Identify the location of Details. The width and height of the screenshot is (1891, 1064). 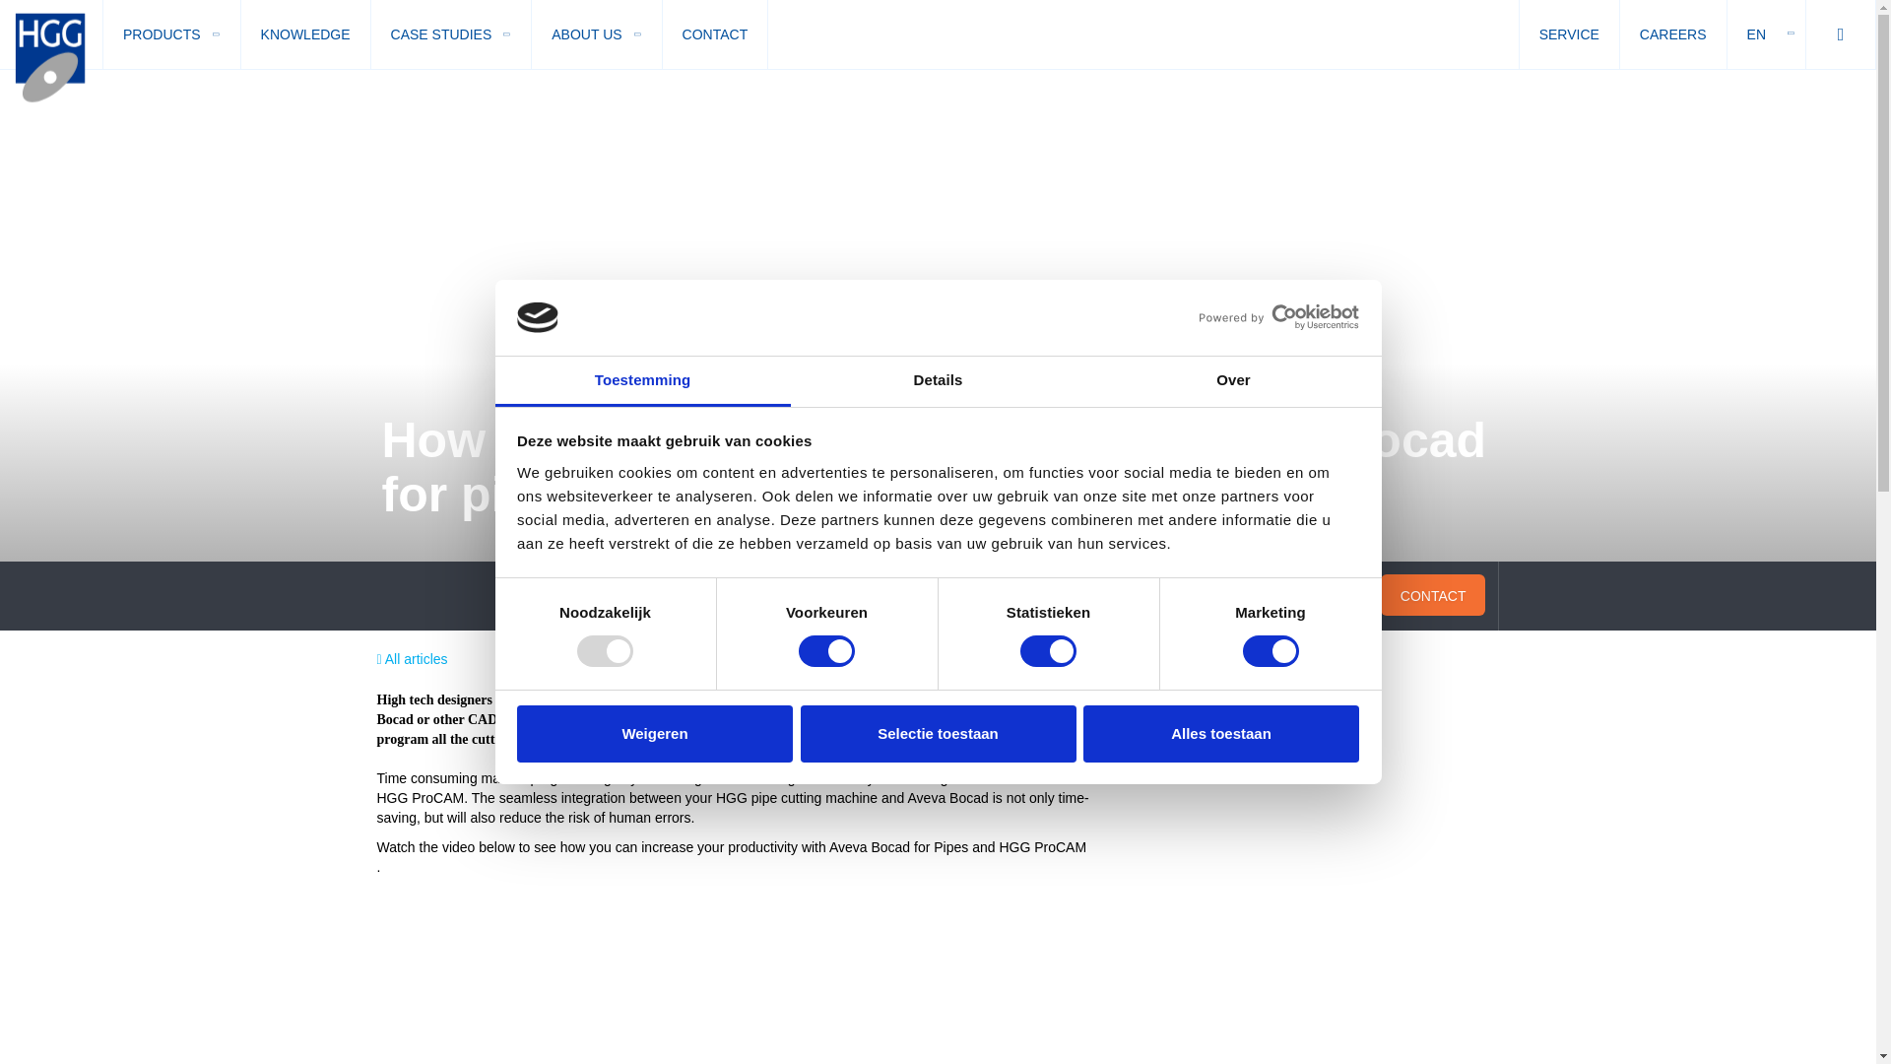
(938, 380).